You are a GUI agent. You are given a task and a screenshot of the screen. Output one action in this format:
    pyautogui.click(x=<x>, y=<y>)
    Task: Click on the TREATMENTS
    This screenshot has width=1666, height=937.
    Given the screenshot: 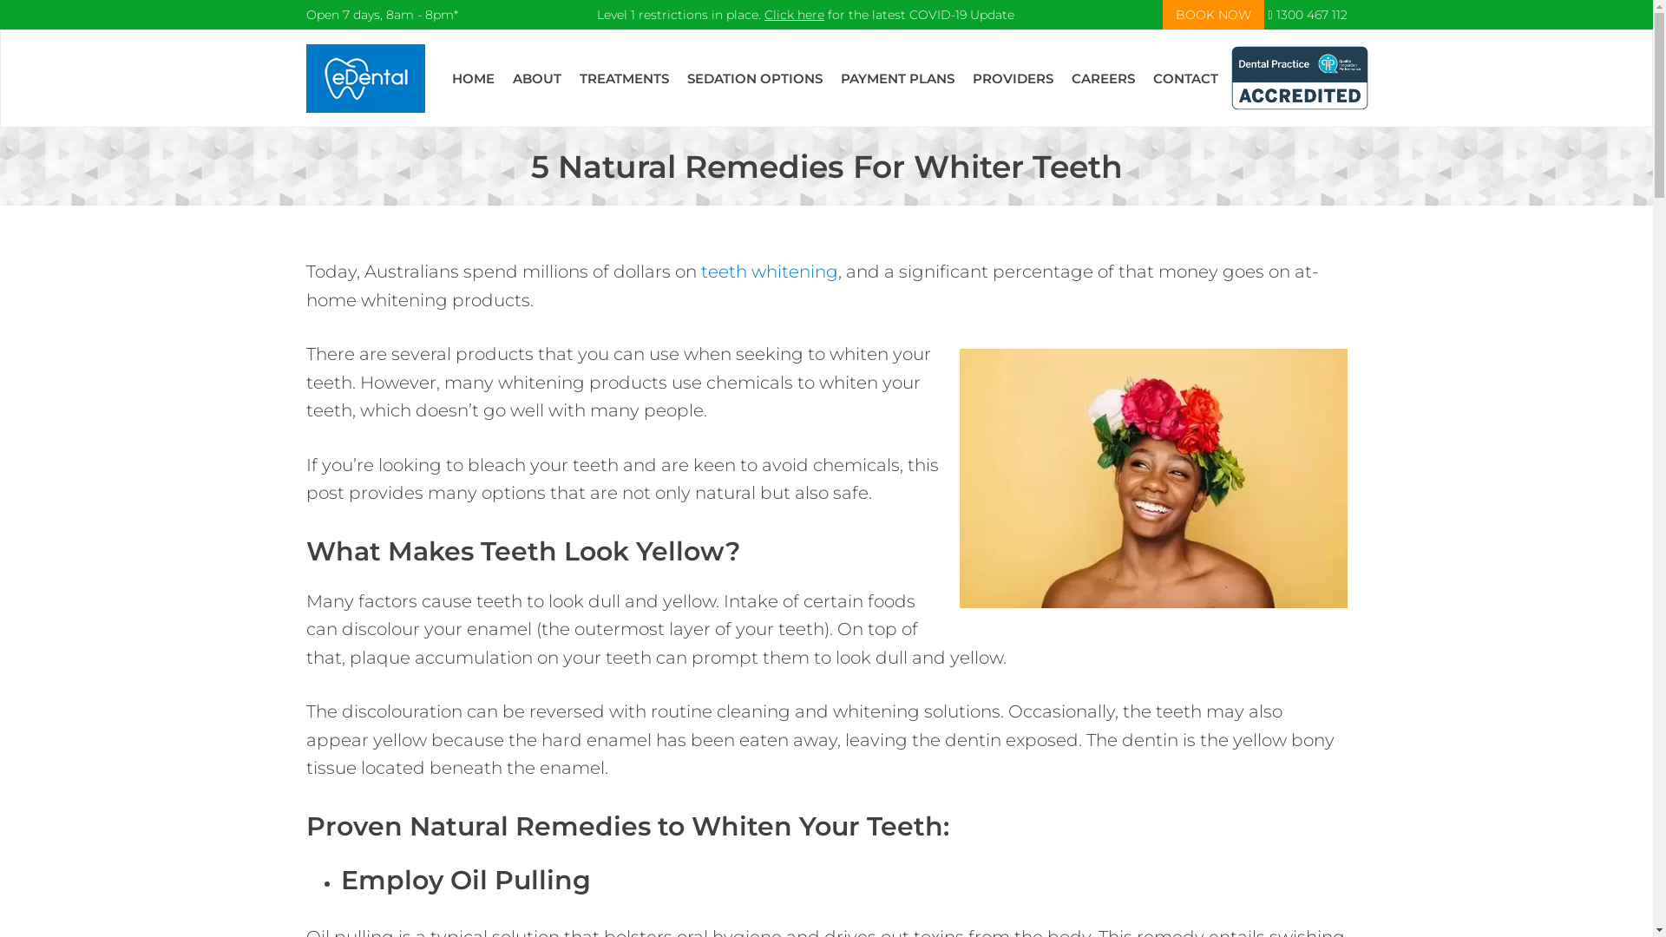 What is the action you would take?
    pyautogui.click(x=625, y=78)
    